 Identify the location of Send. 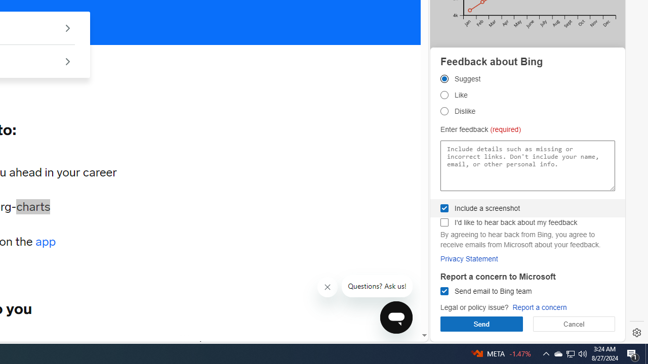
(481, 324).